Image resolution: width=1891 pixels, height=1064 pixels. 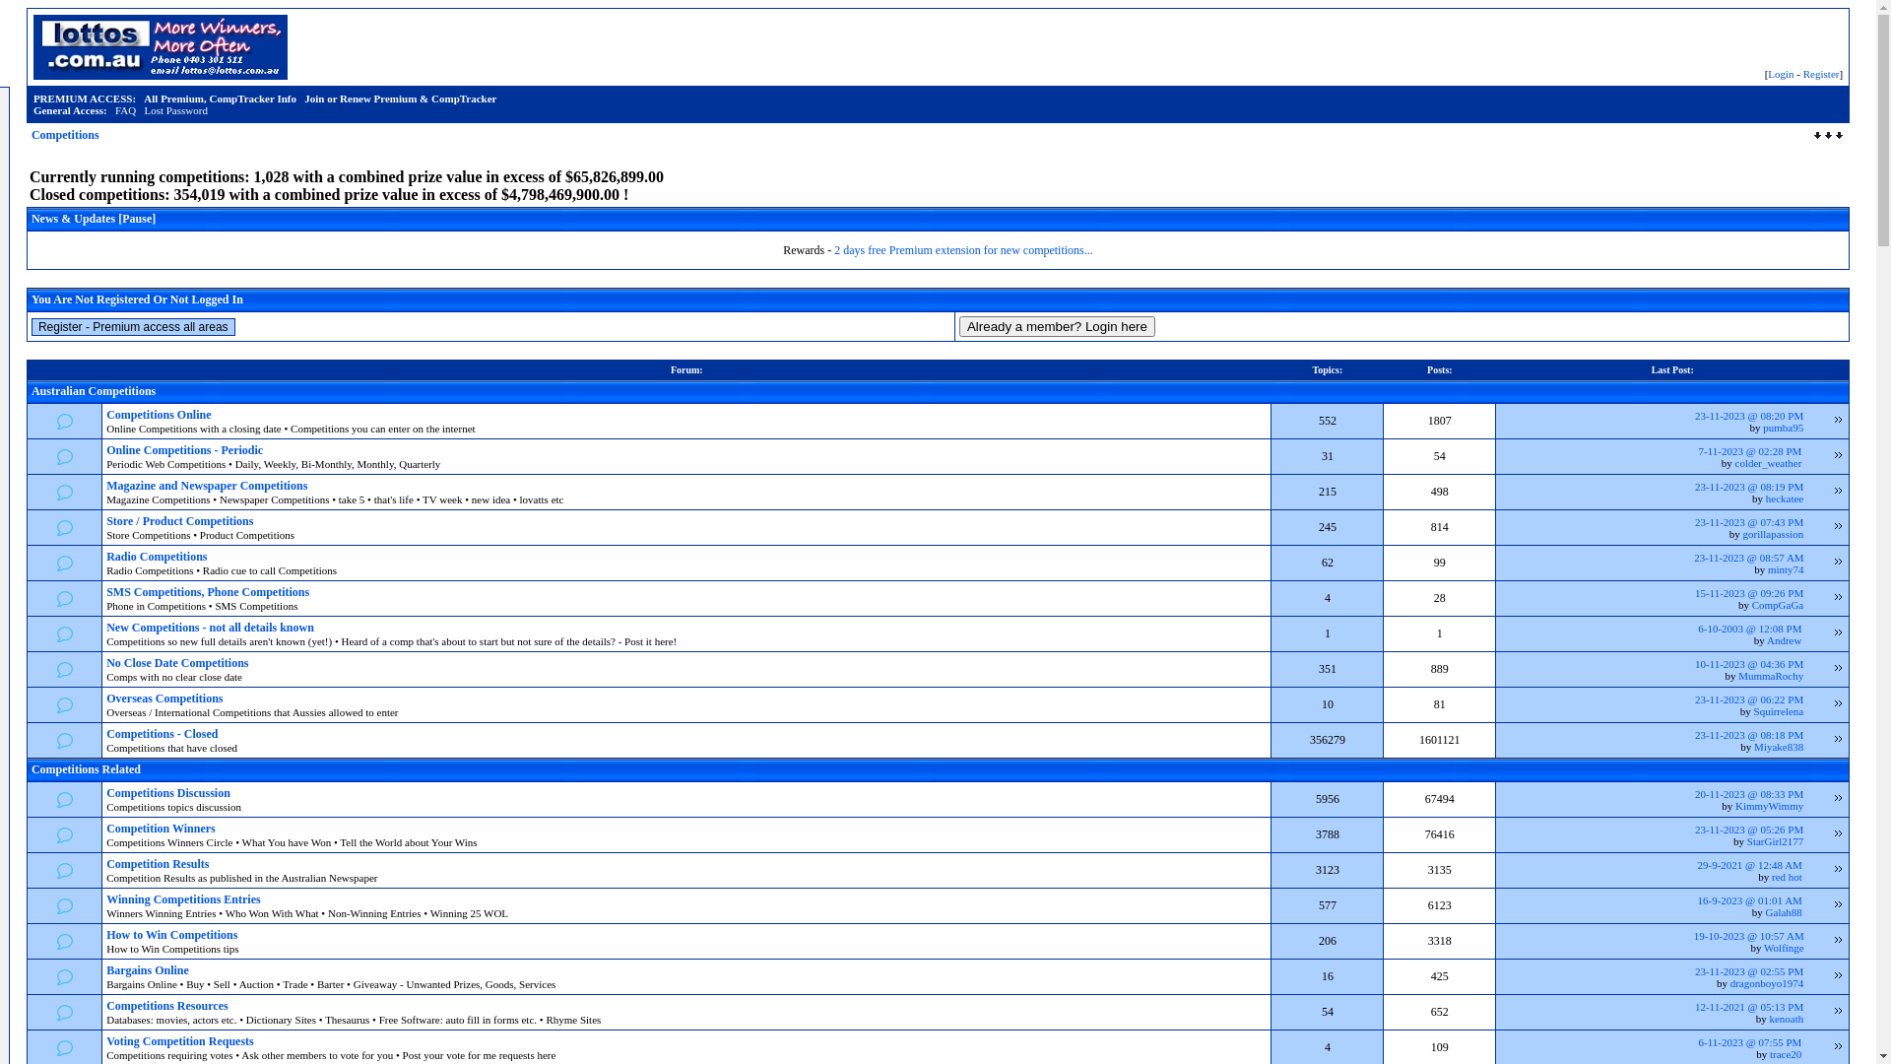 What do you see at coordinates (1787, 1019) in the screenshot?
I see `kenoath` at bounding box center [1787, 1019].